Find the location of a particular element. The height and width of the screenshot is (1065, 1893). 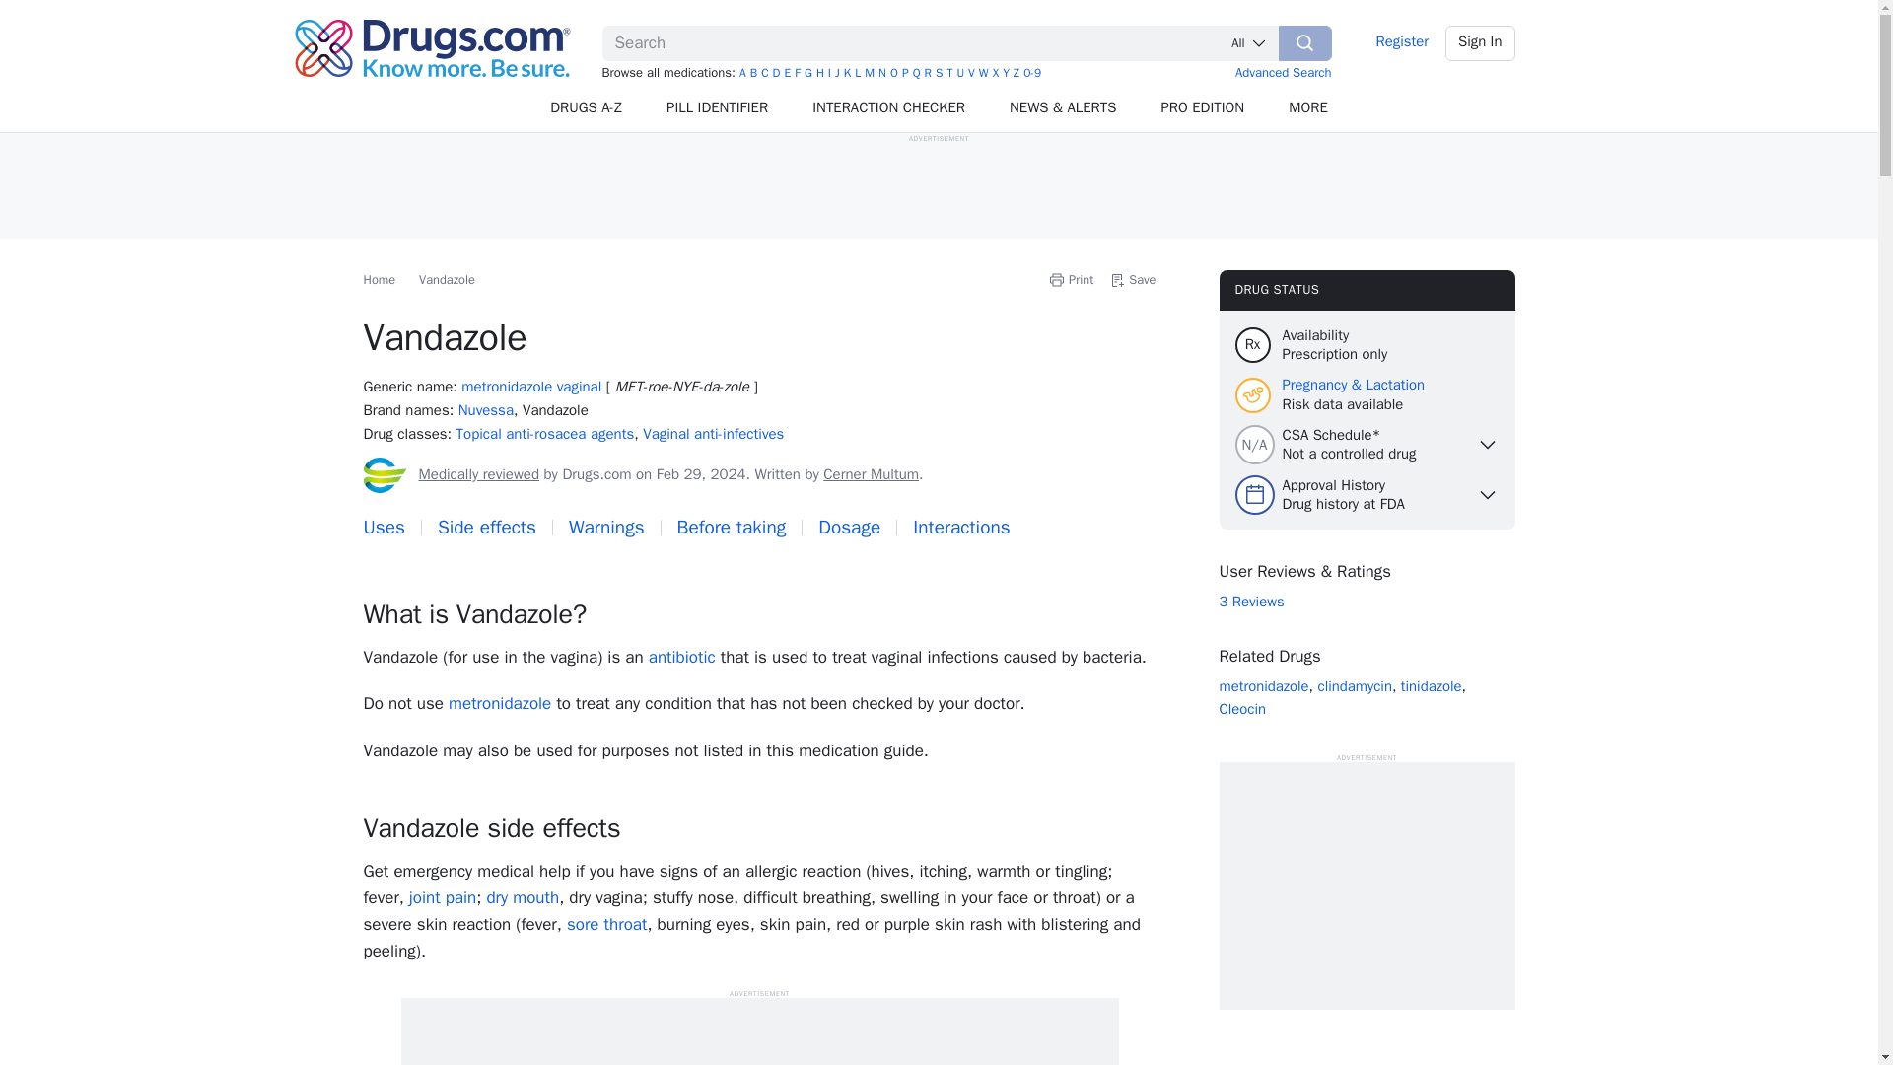

Register is located at coordinates (1402, 42).